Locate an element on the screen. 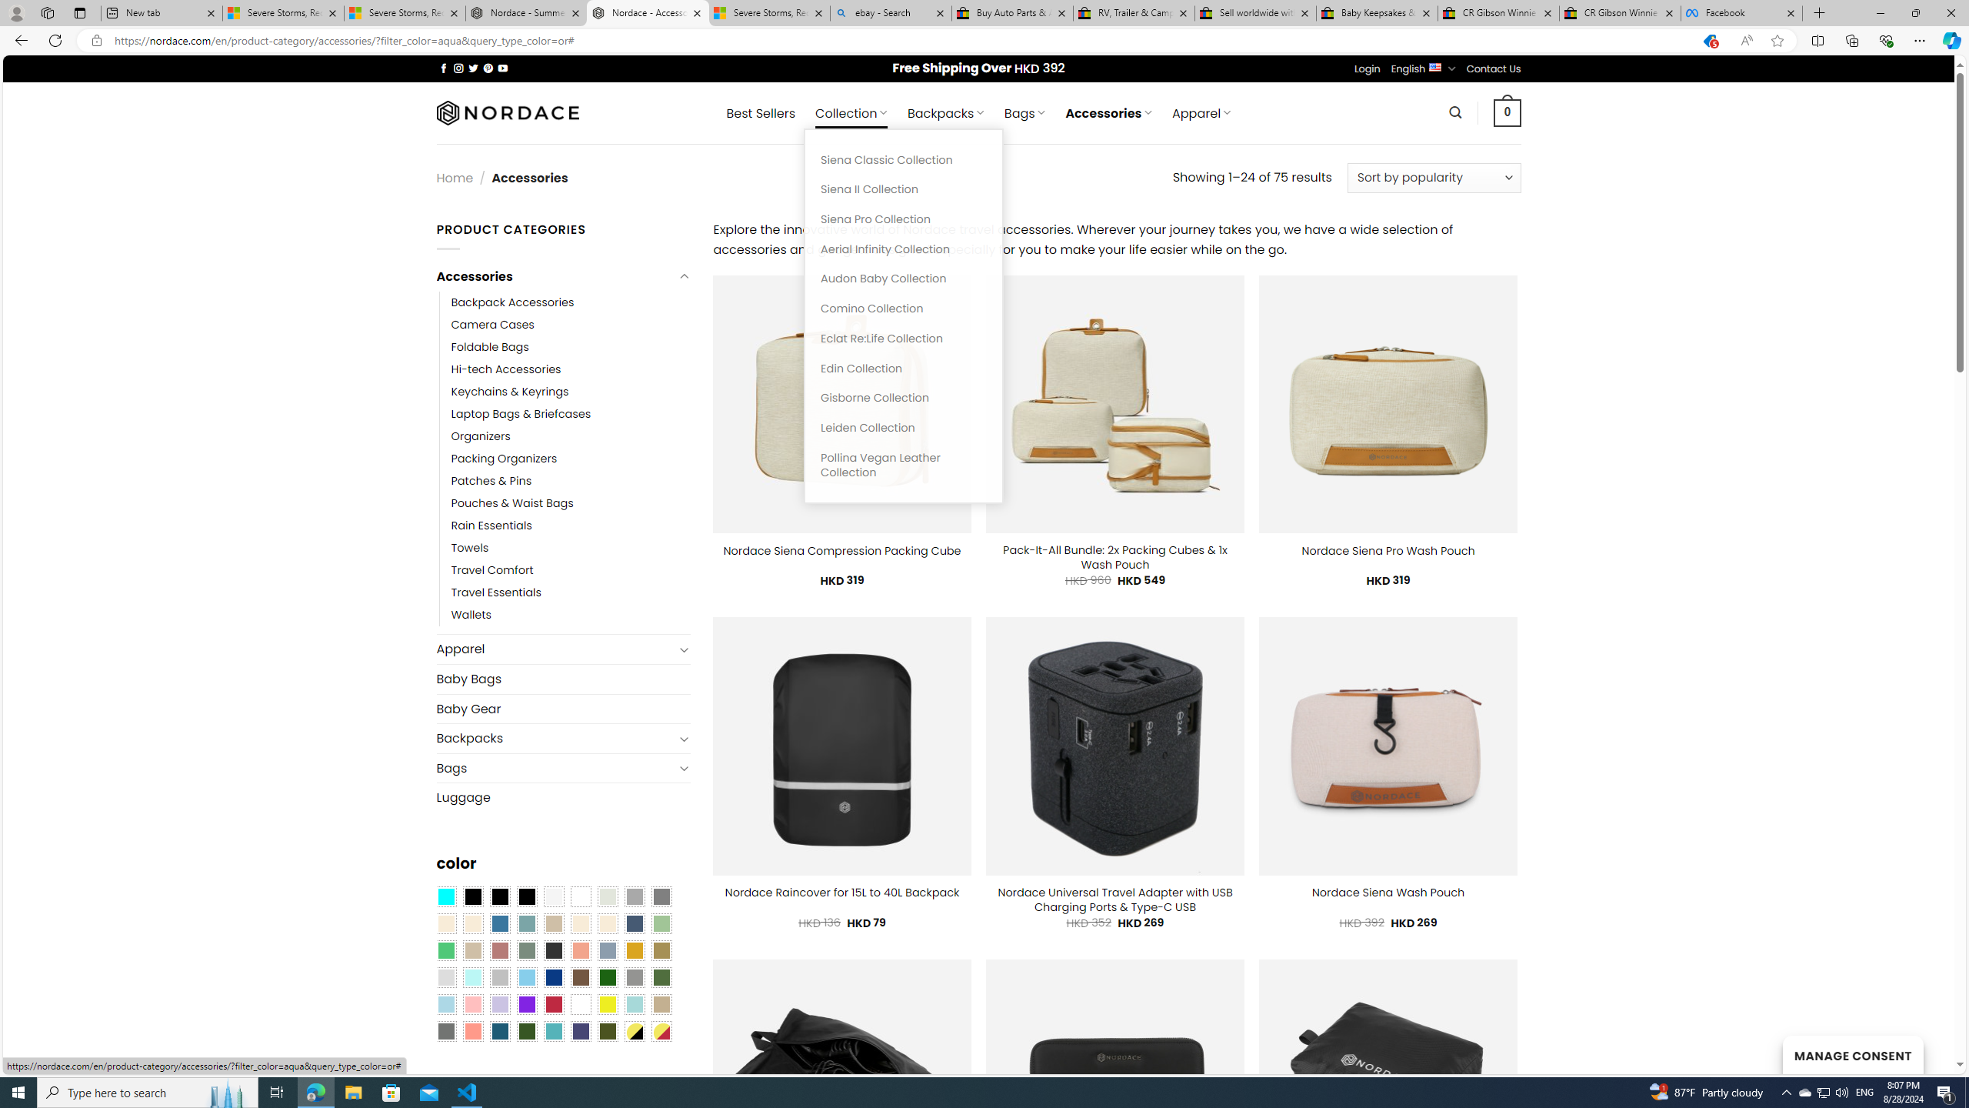  This site has coupons! Shopping in Microsoft Edge, 5 is located at coordinates (1709, 41).